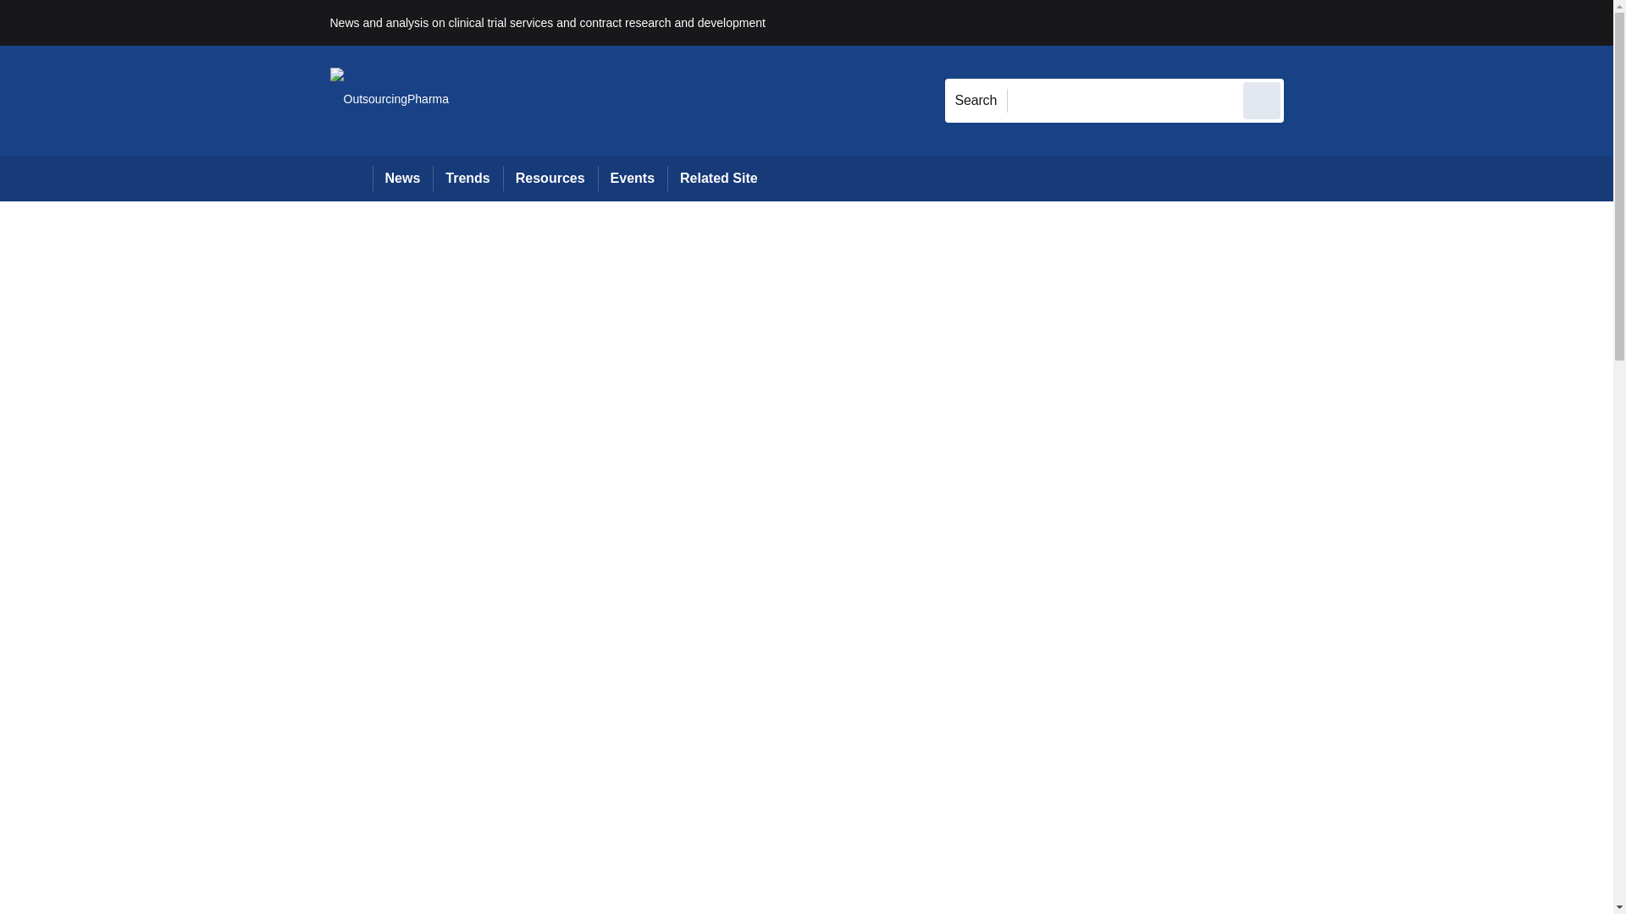 Image resolution: width=1626 pixels, height=914 pixels. I want to click on Send, so click(1262, 100).